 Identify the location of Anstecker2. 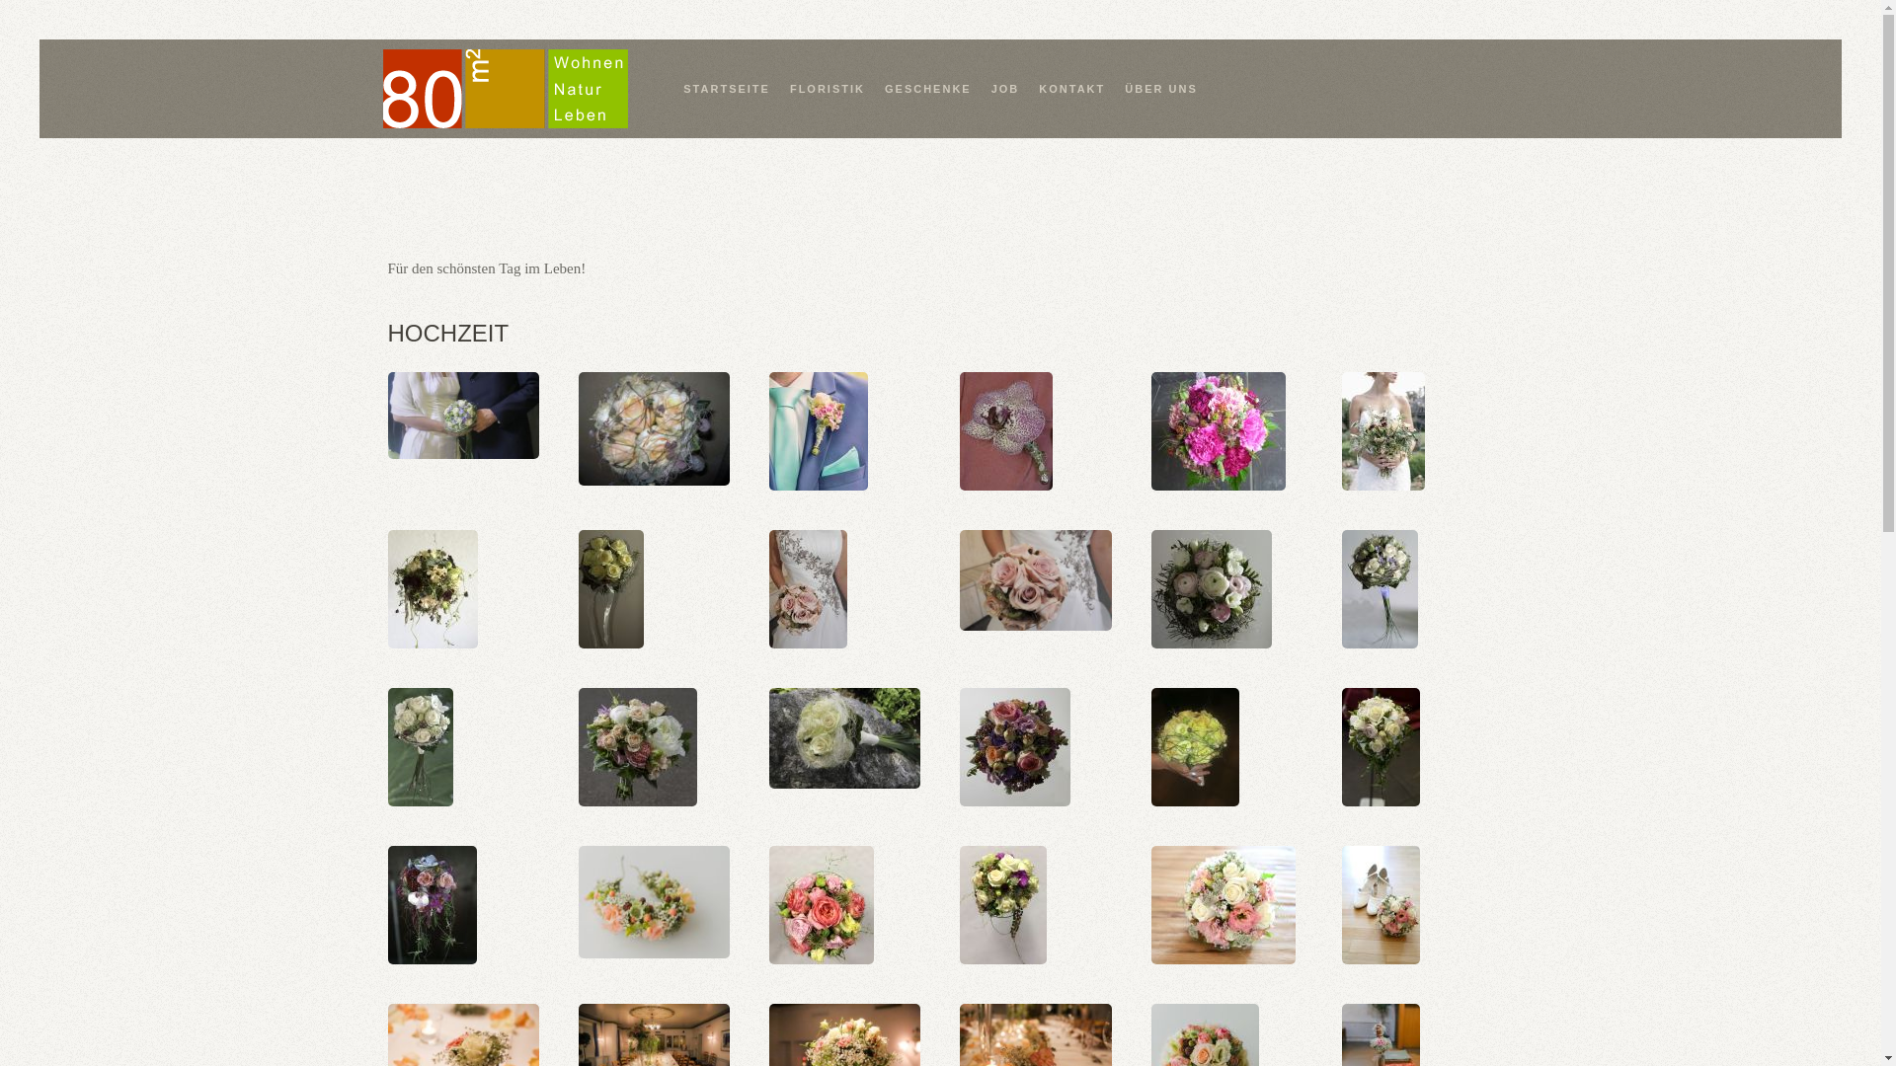
(1006, 431).